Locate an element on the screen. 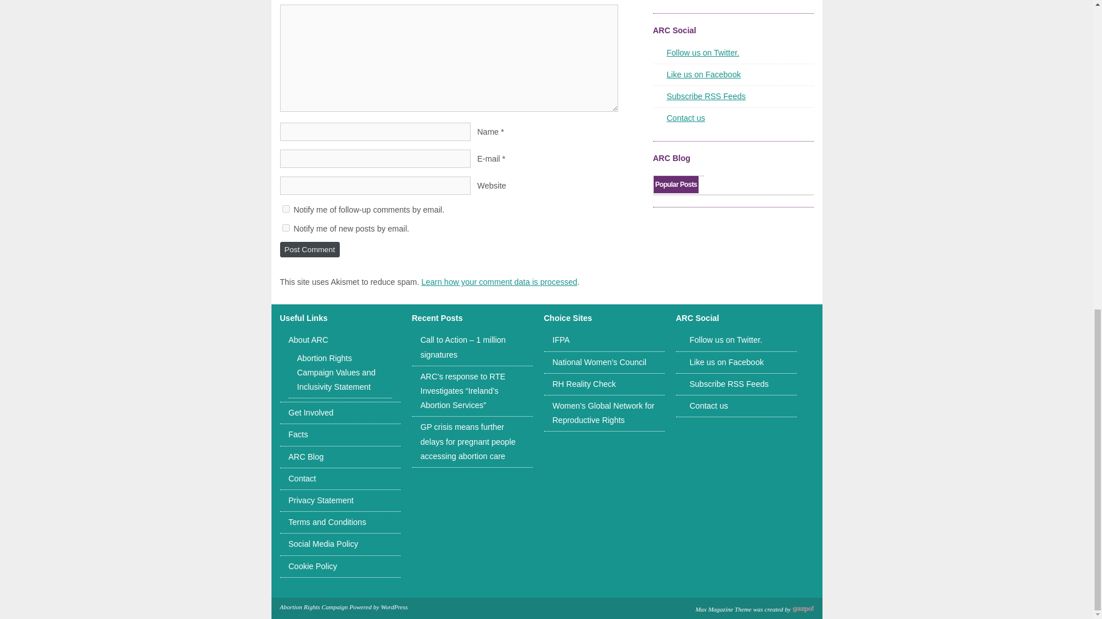  Follow us on twitter is located at coordinates (725, 339).